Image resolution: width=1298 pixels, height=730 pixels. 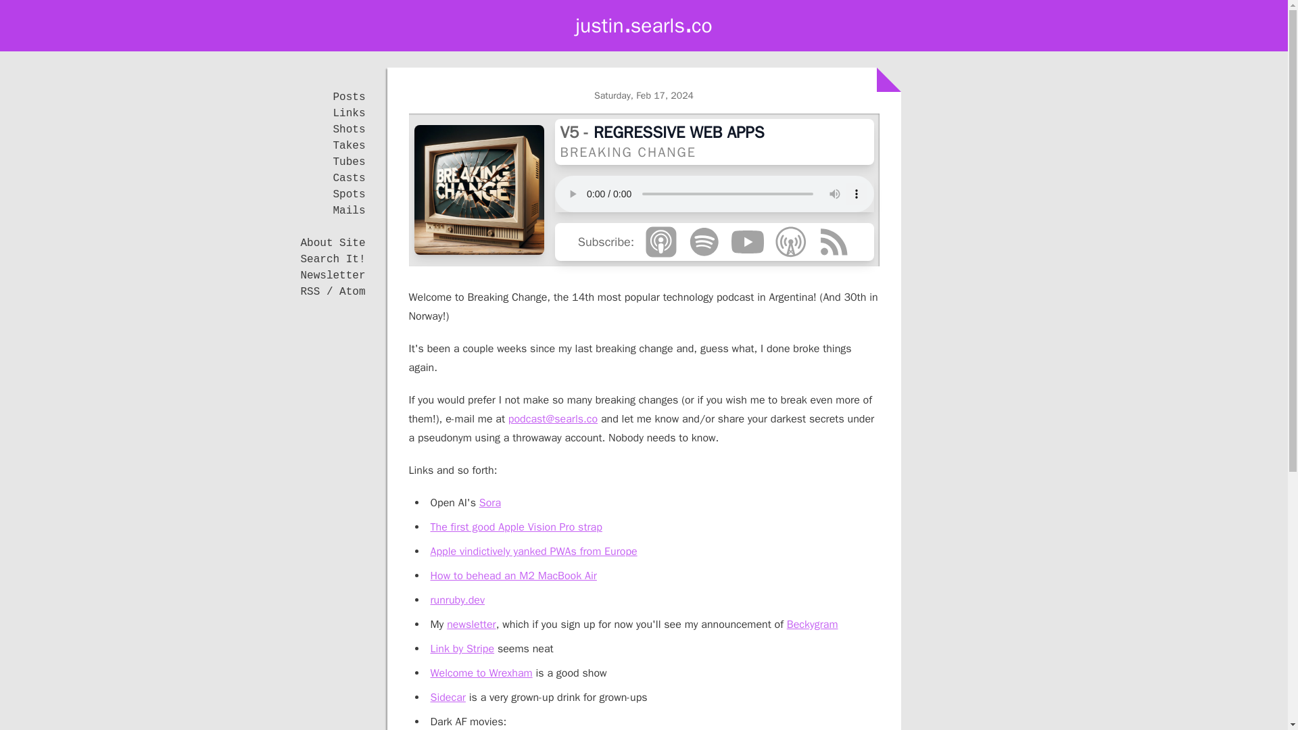 I want to click on Casts, so click(x=348, y=178).